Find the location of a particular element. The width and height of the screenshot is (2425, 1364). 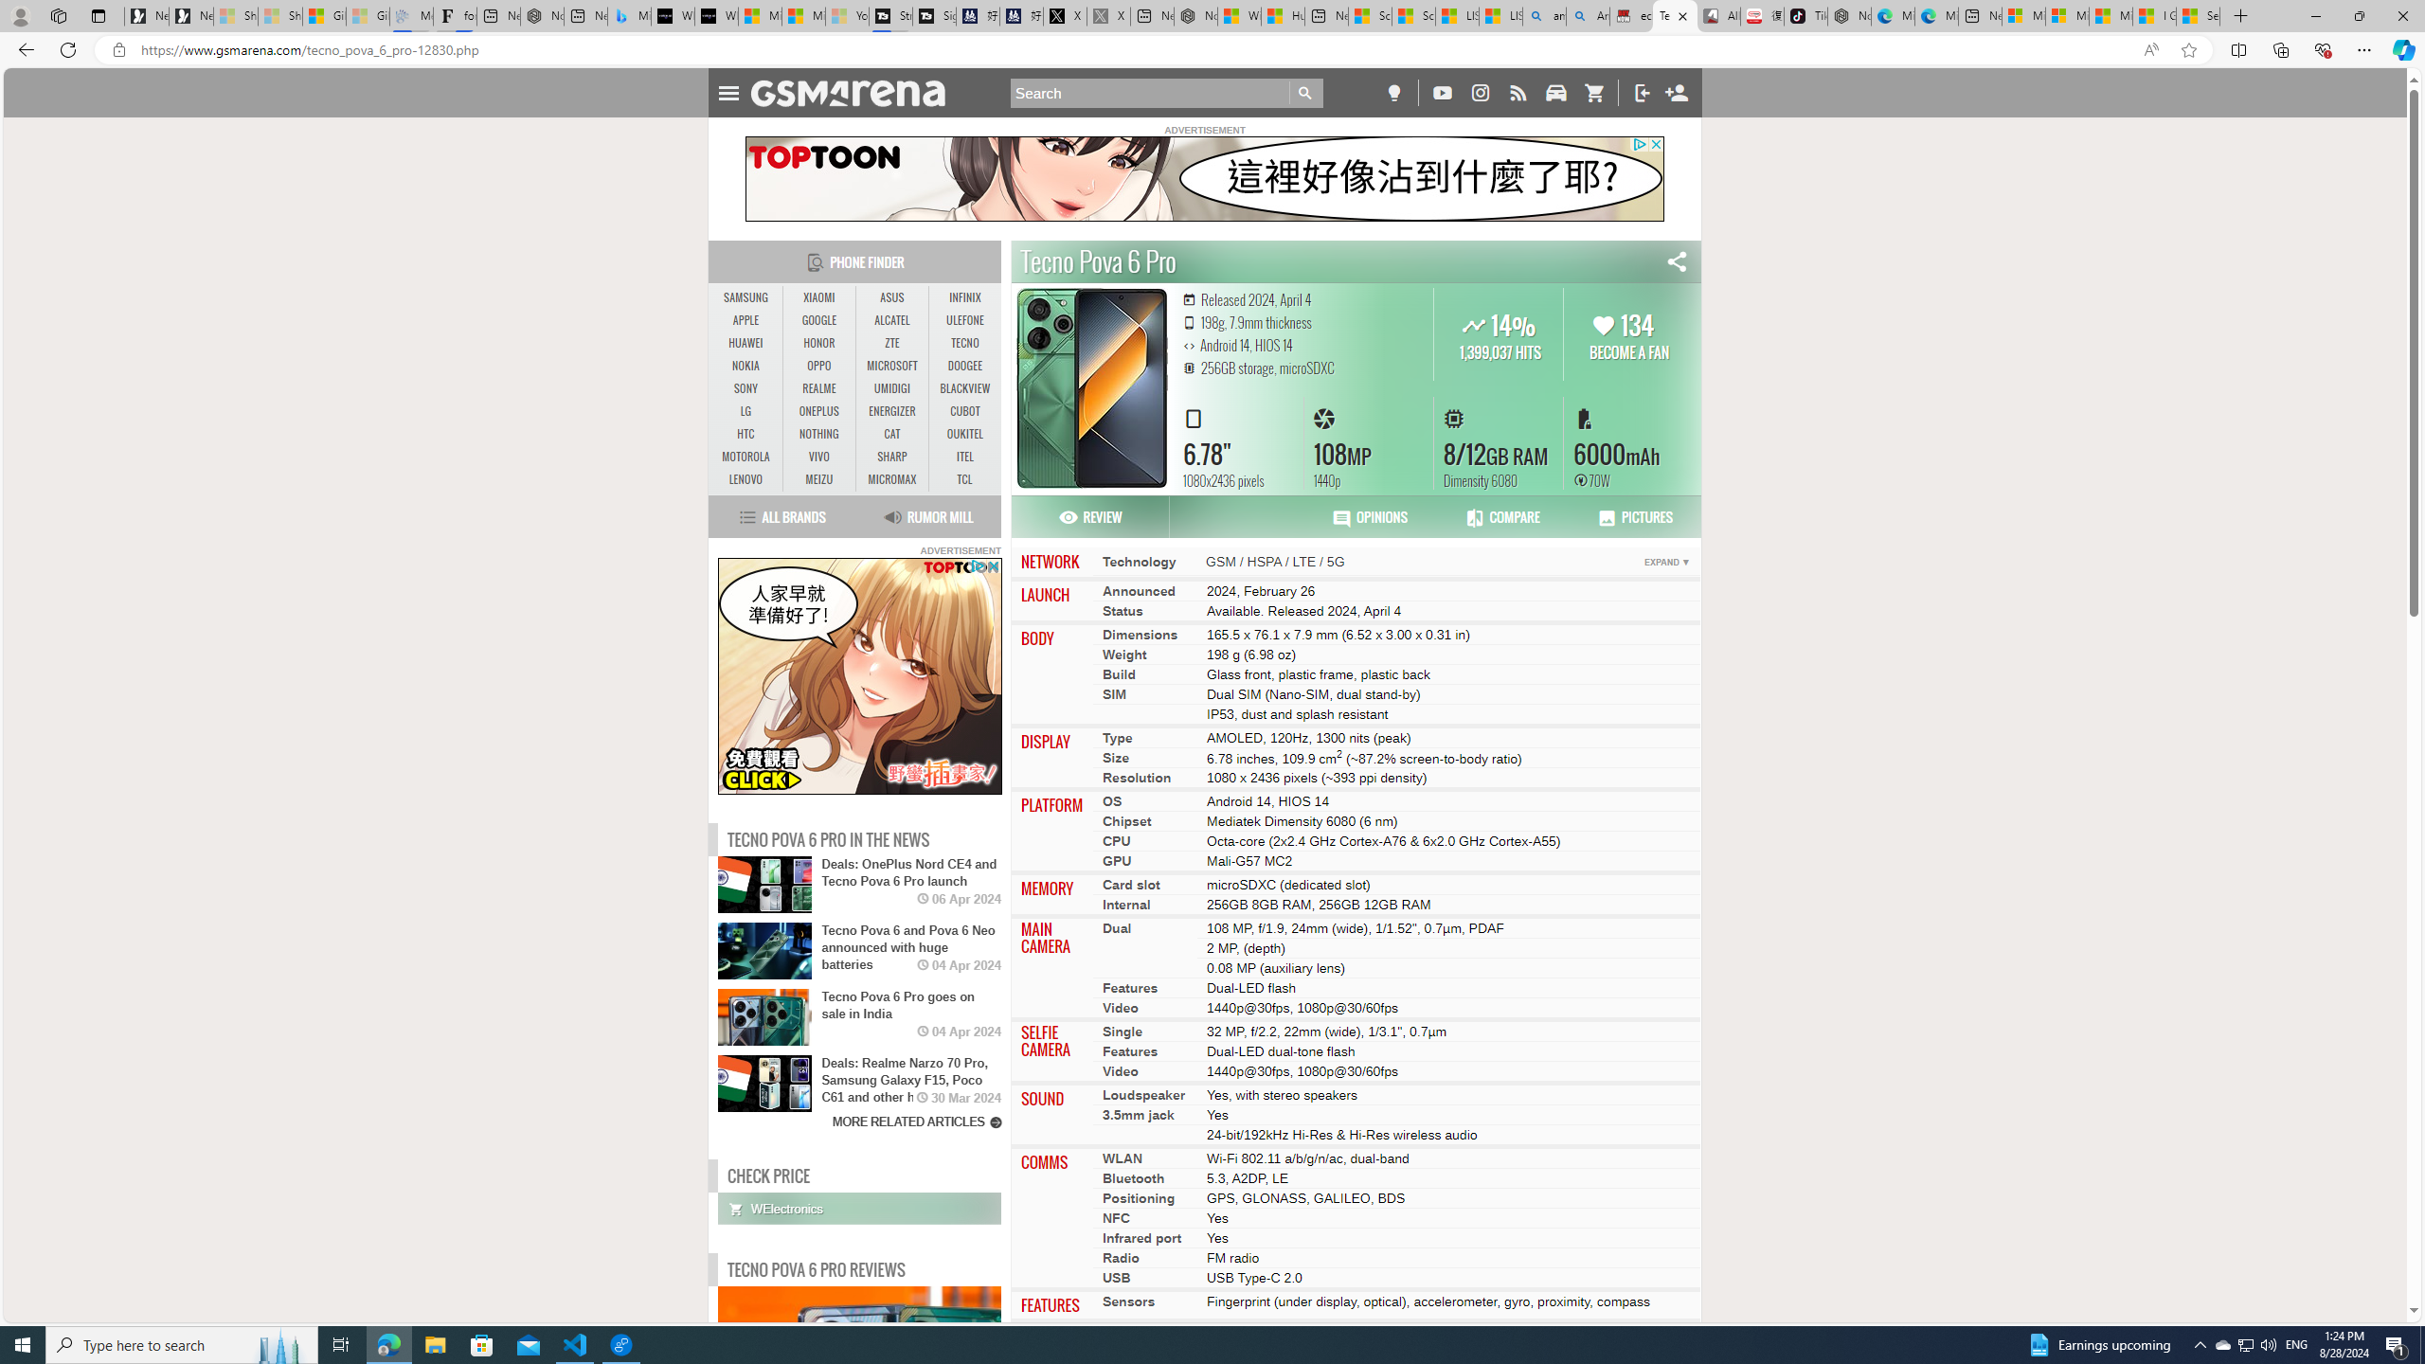

ZTE is located at coordinates (892, 343).